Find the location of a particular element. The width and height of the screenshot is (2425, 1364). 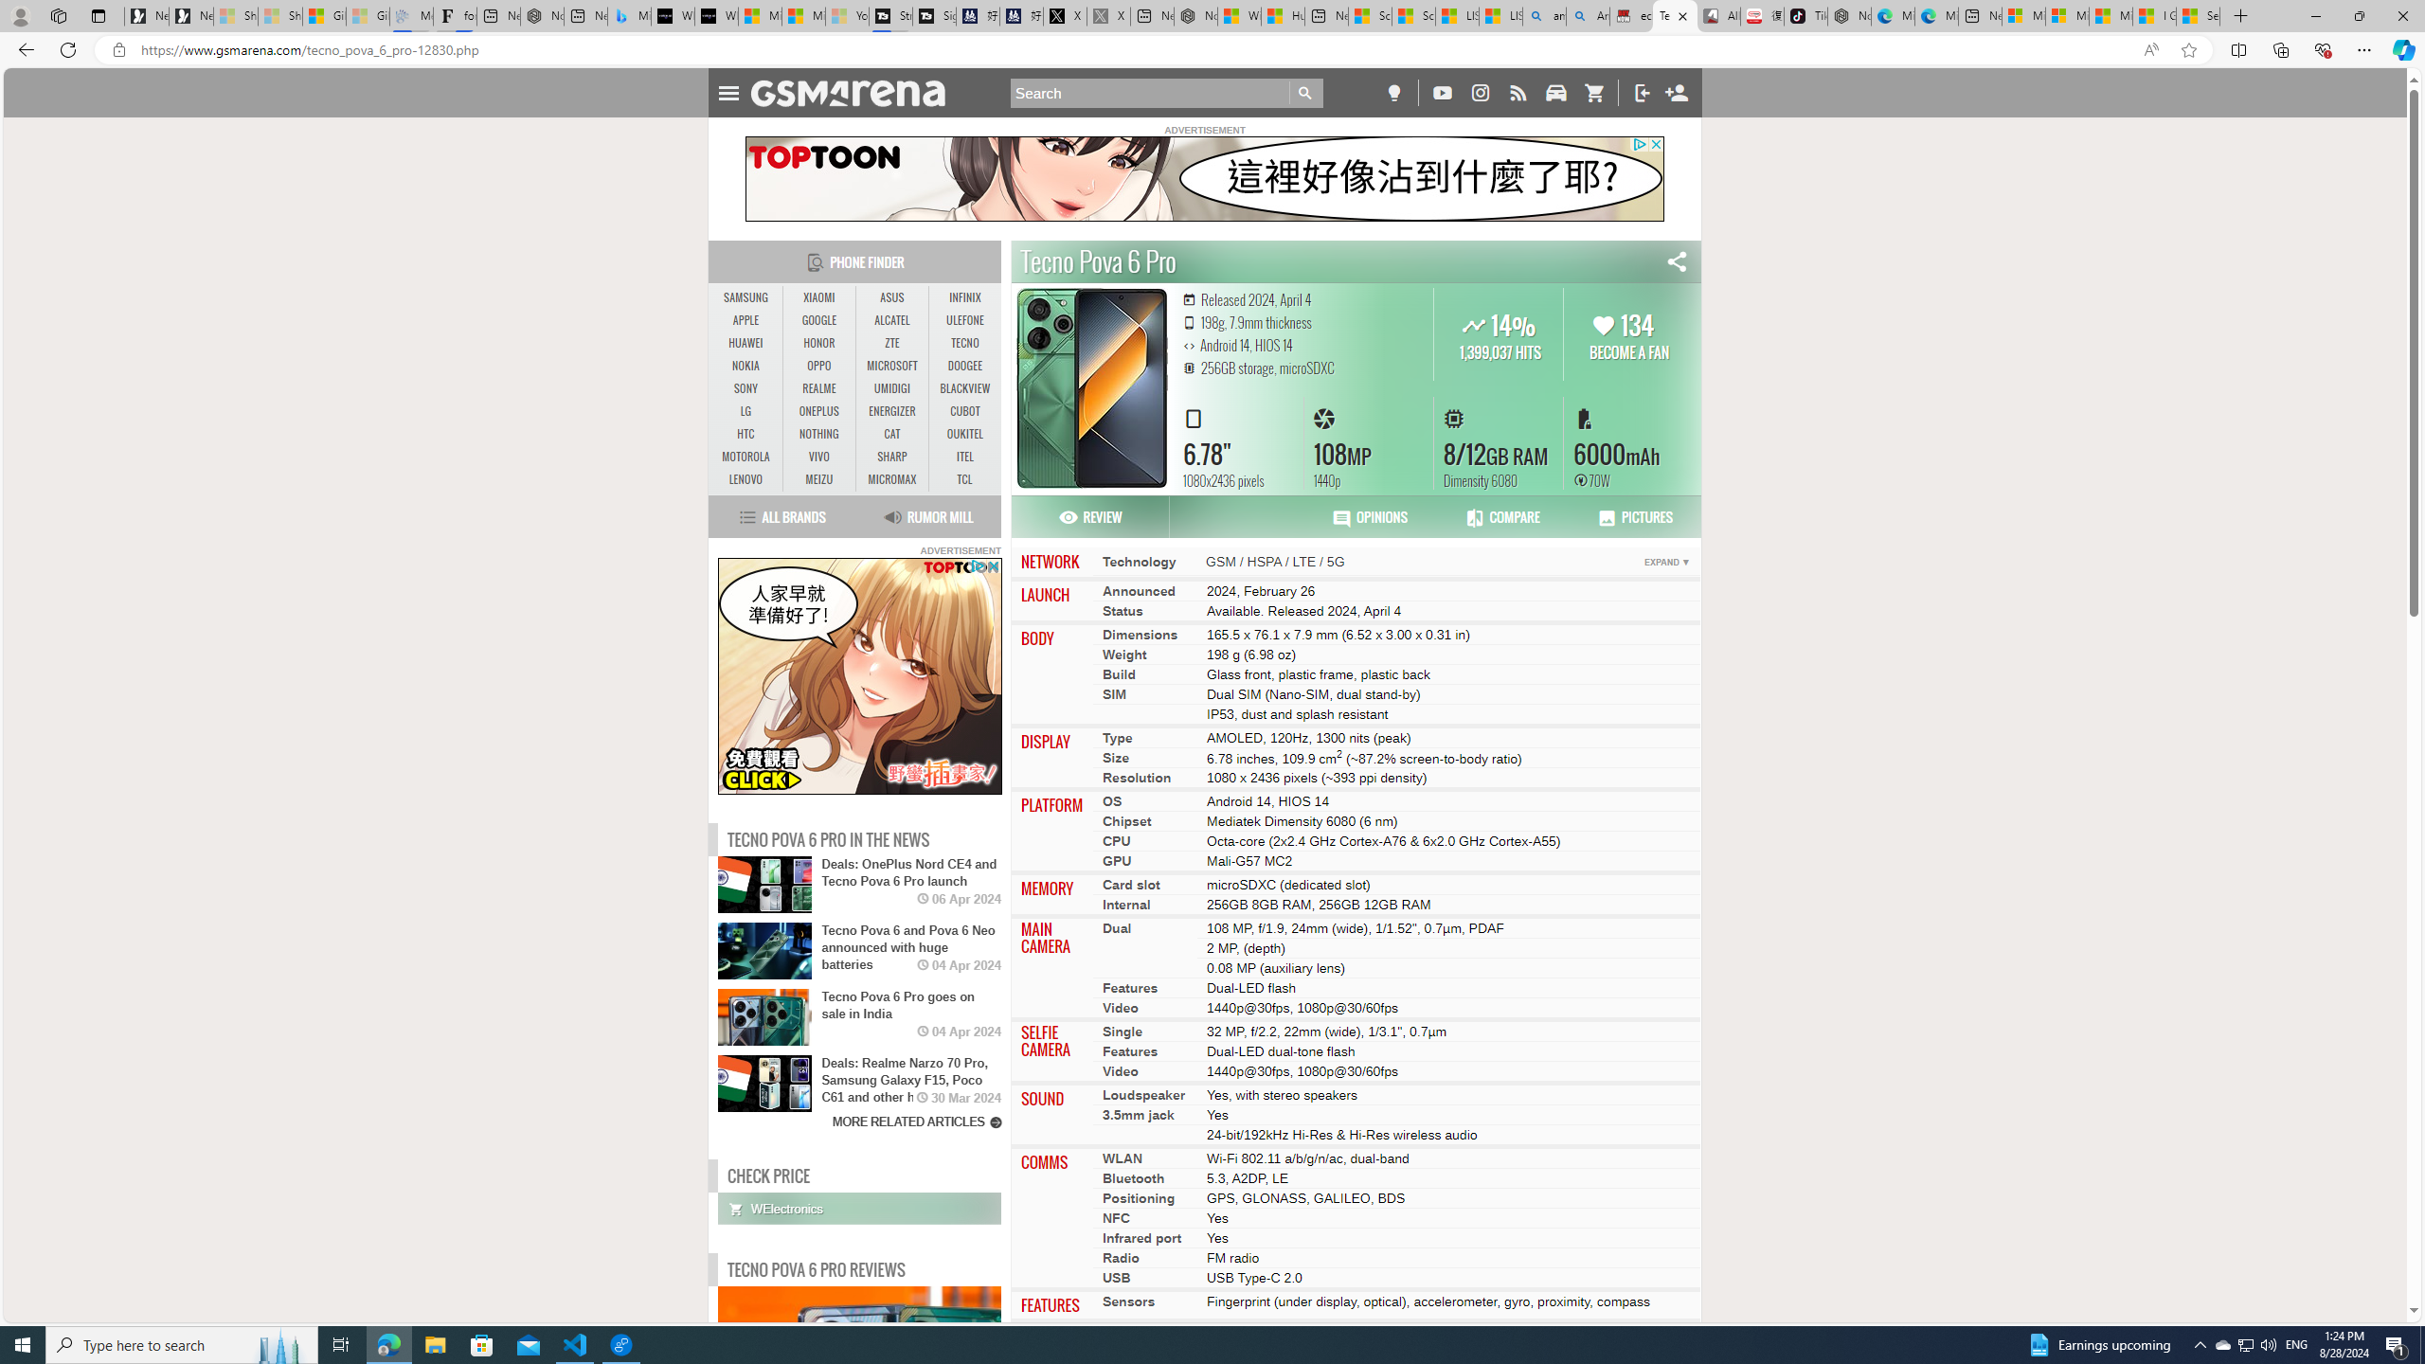

ZTE is located at coordinates (892, 343).